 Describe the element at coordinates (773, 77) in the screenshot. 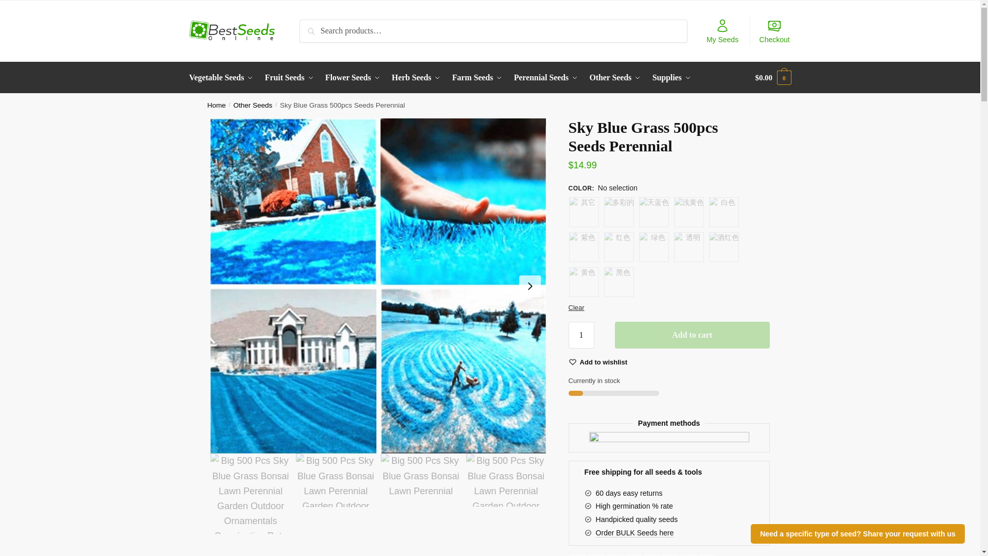

I see `View your shopping cart` at that location.